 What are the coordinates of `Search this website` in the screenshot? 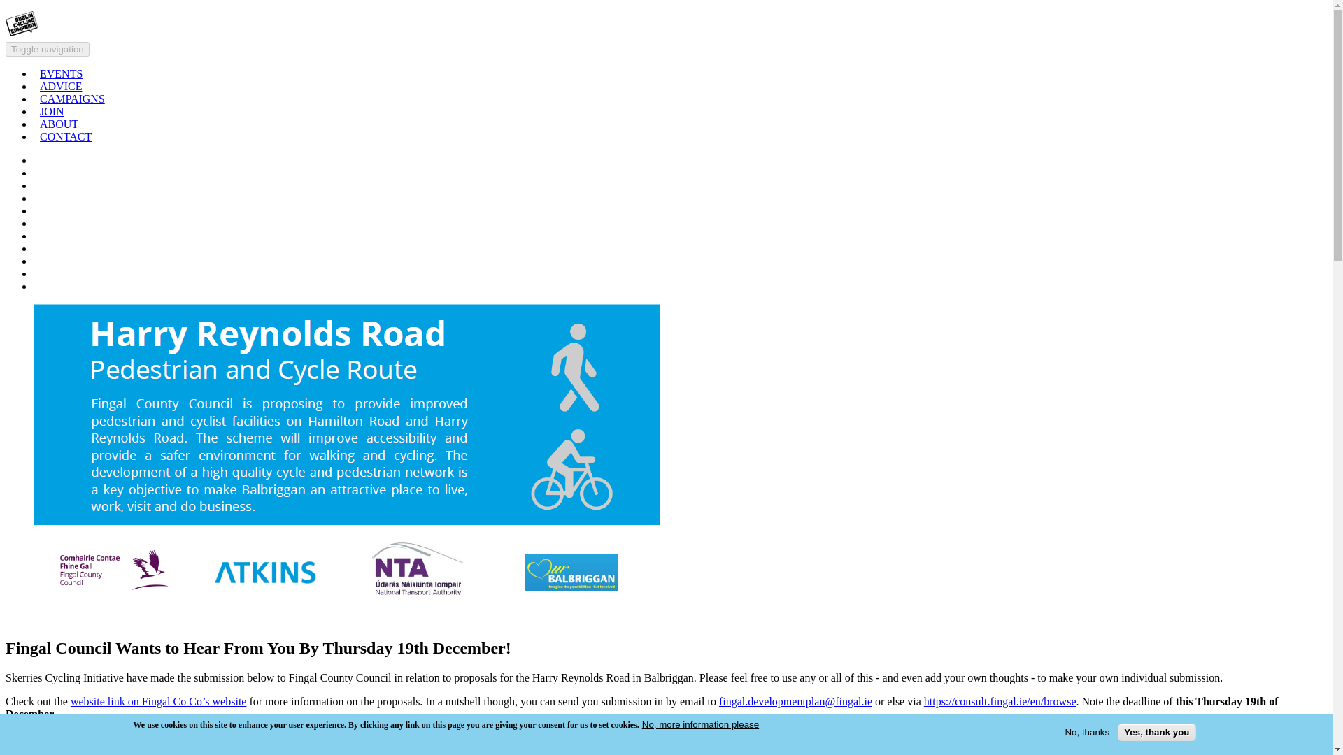 It's located at (39, 273).